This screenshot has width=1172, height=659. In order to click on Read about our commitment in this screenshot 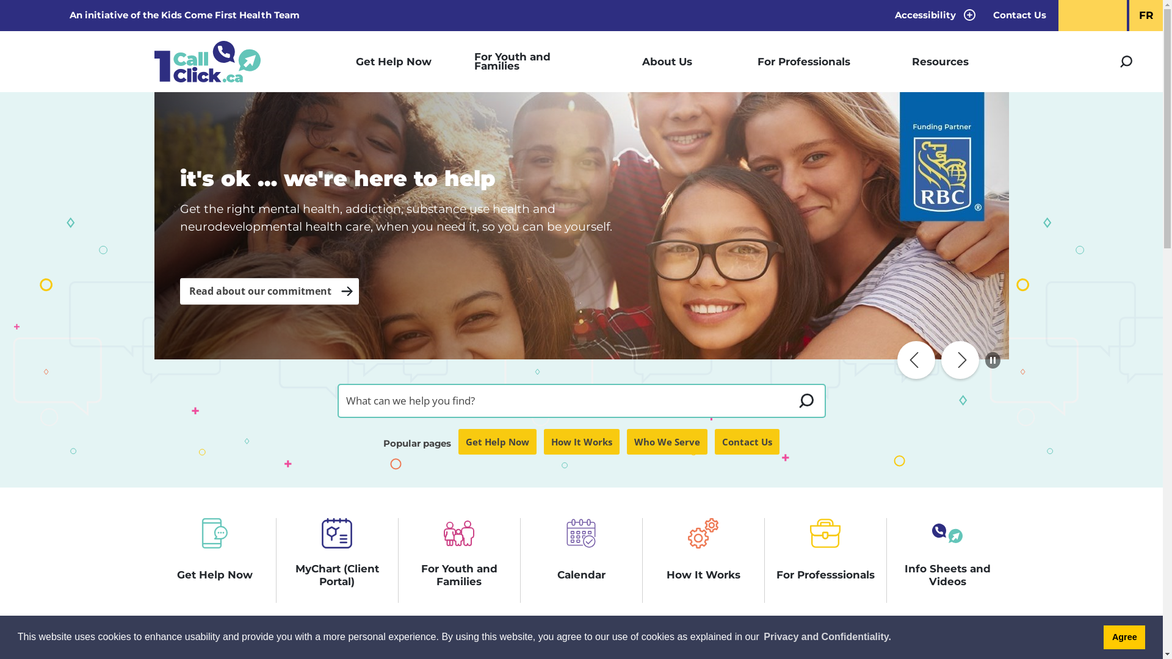, I will do `click(269, 291)`.